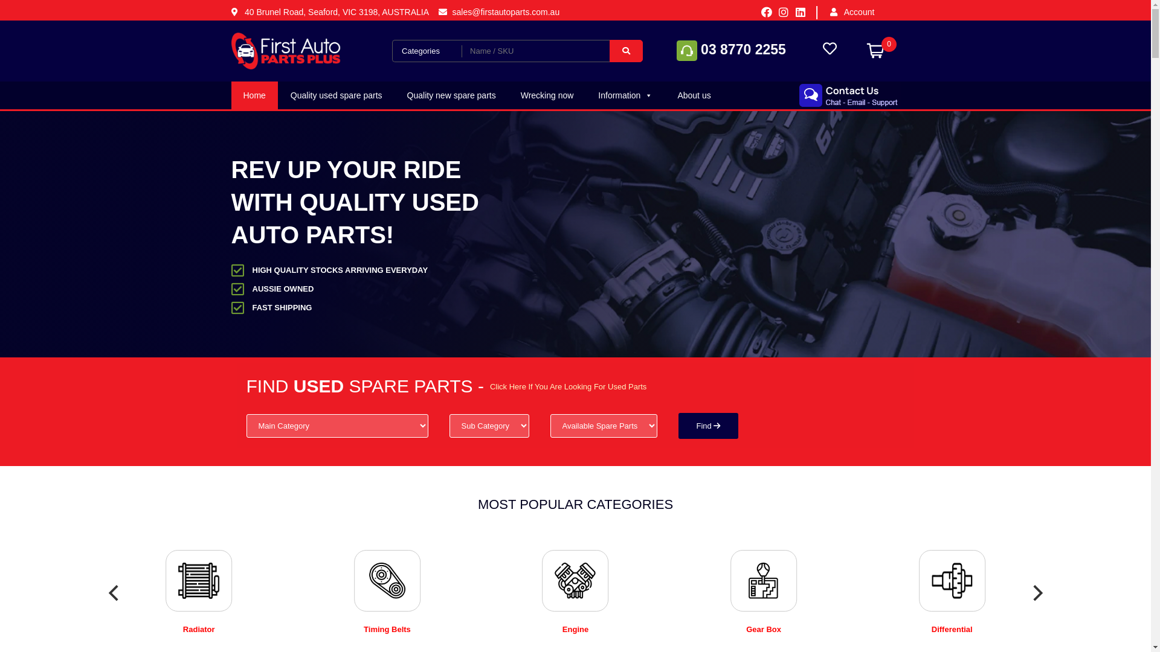 The image size is (1160, 652). Describe the element at coordinates (694, 95) in the screenshot. I see `About us` at that location.